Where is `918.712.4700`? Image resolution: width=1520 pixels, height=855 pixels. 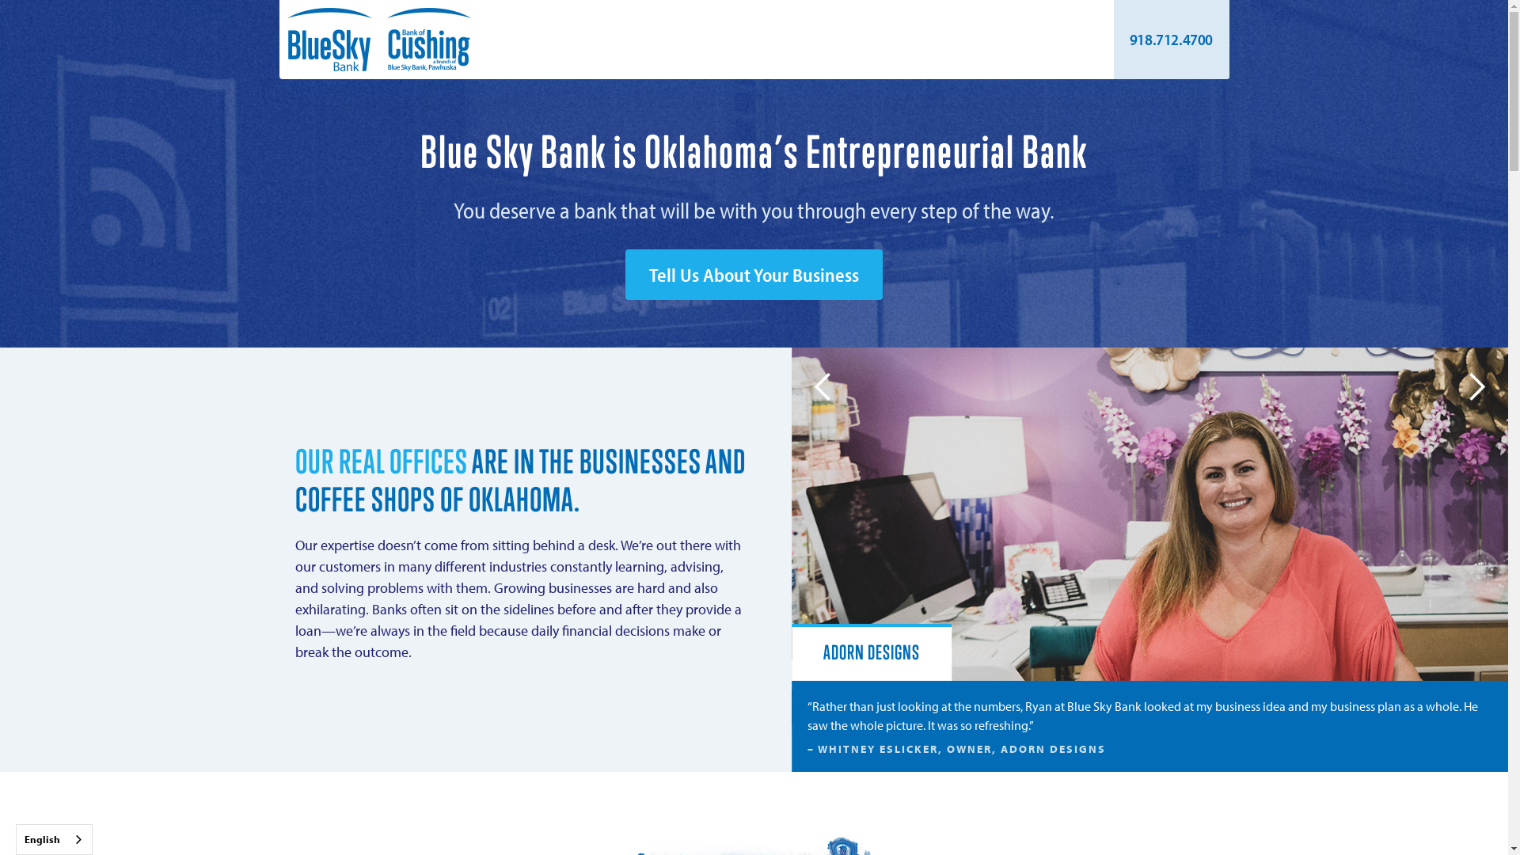 918.712.4700 is located at coordinates (1171, 40).